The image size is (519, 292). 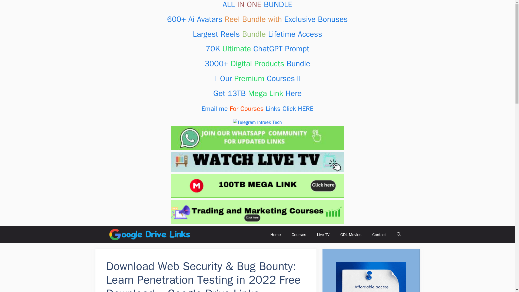 What do you see at coordinates (257, 186) in the screenshot?
I see `100tb mega link` at bounding box center [257, 186].